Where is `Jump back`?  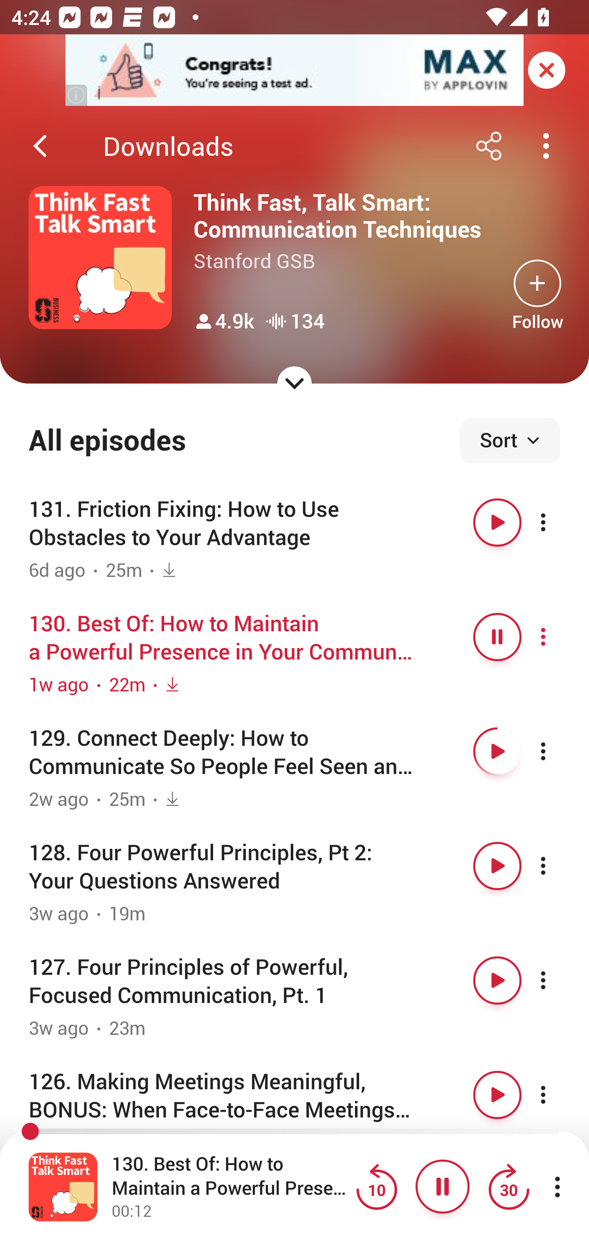 Jump back is located at coordinates (376, 1187).